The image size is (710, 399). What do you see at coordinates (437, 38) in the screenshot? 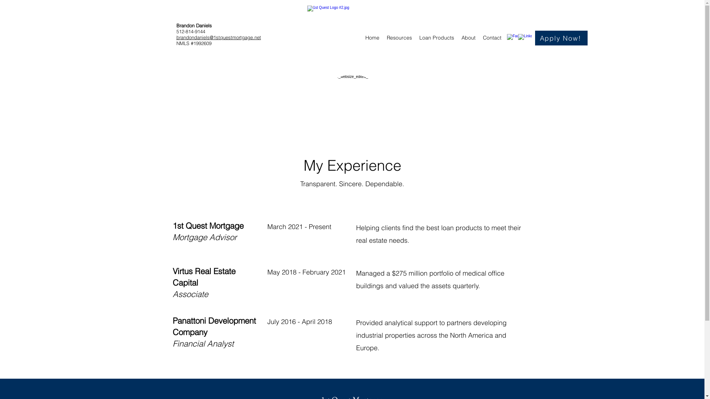
I see `Loan Products` at bounding box center [437, 38].